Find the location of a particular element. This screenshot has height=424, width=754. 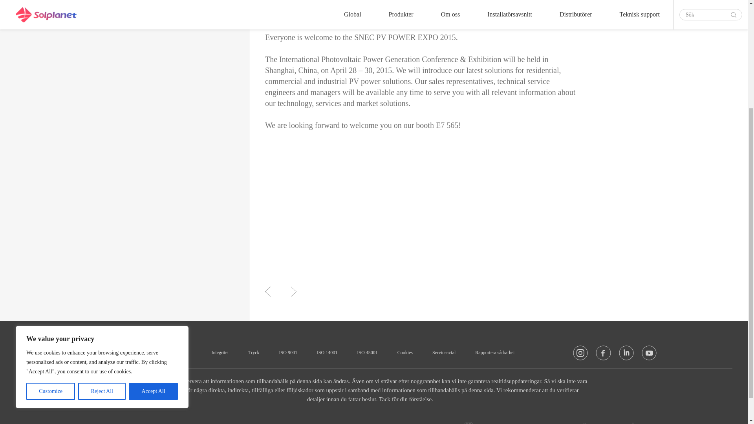

Reject All is located at coordinates (102, 240).